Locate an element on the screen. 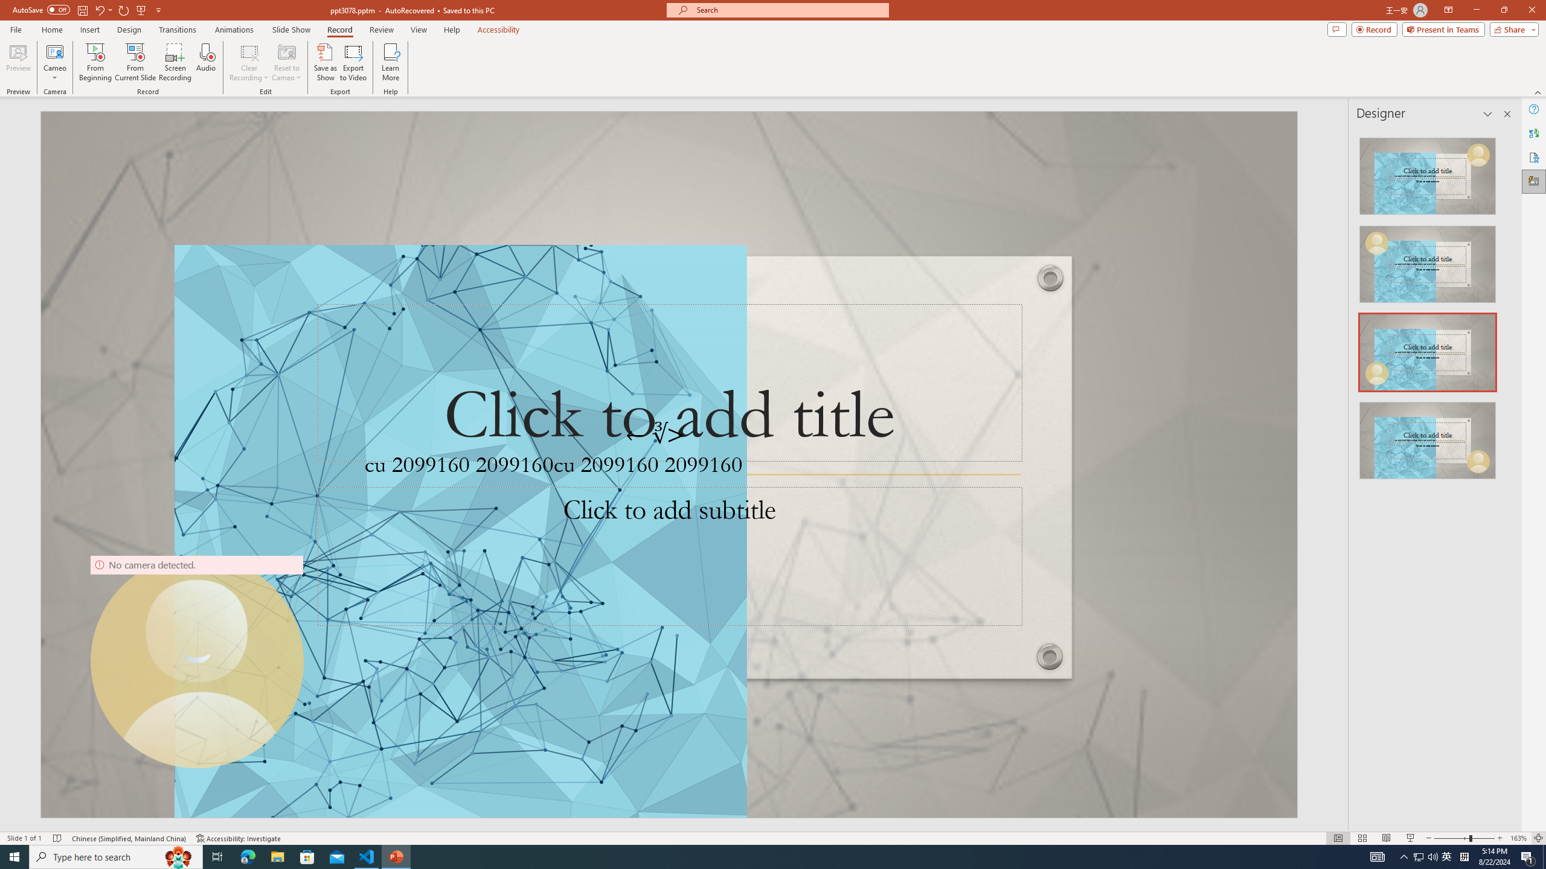 The image size is (1546, 869). Zoom 163% is located at coordinates (1518, 838).